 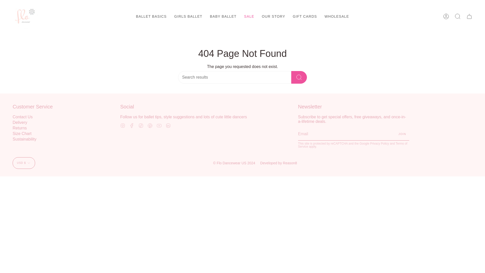 I want to click on BABY BALLET, so click(x=223, y=16).